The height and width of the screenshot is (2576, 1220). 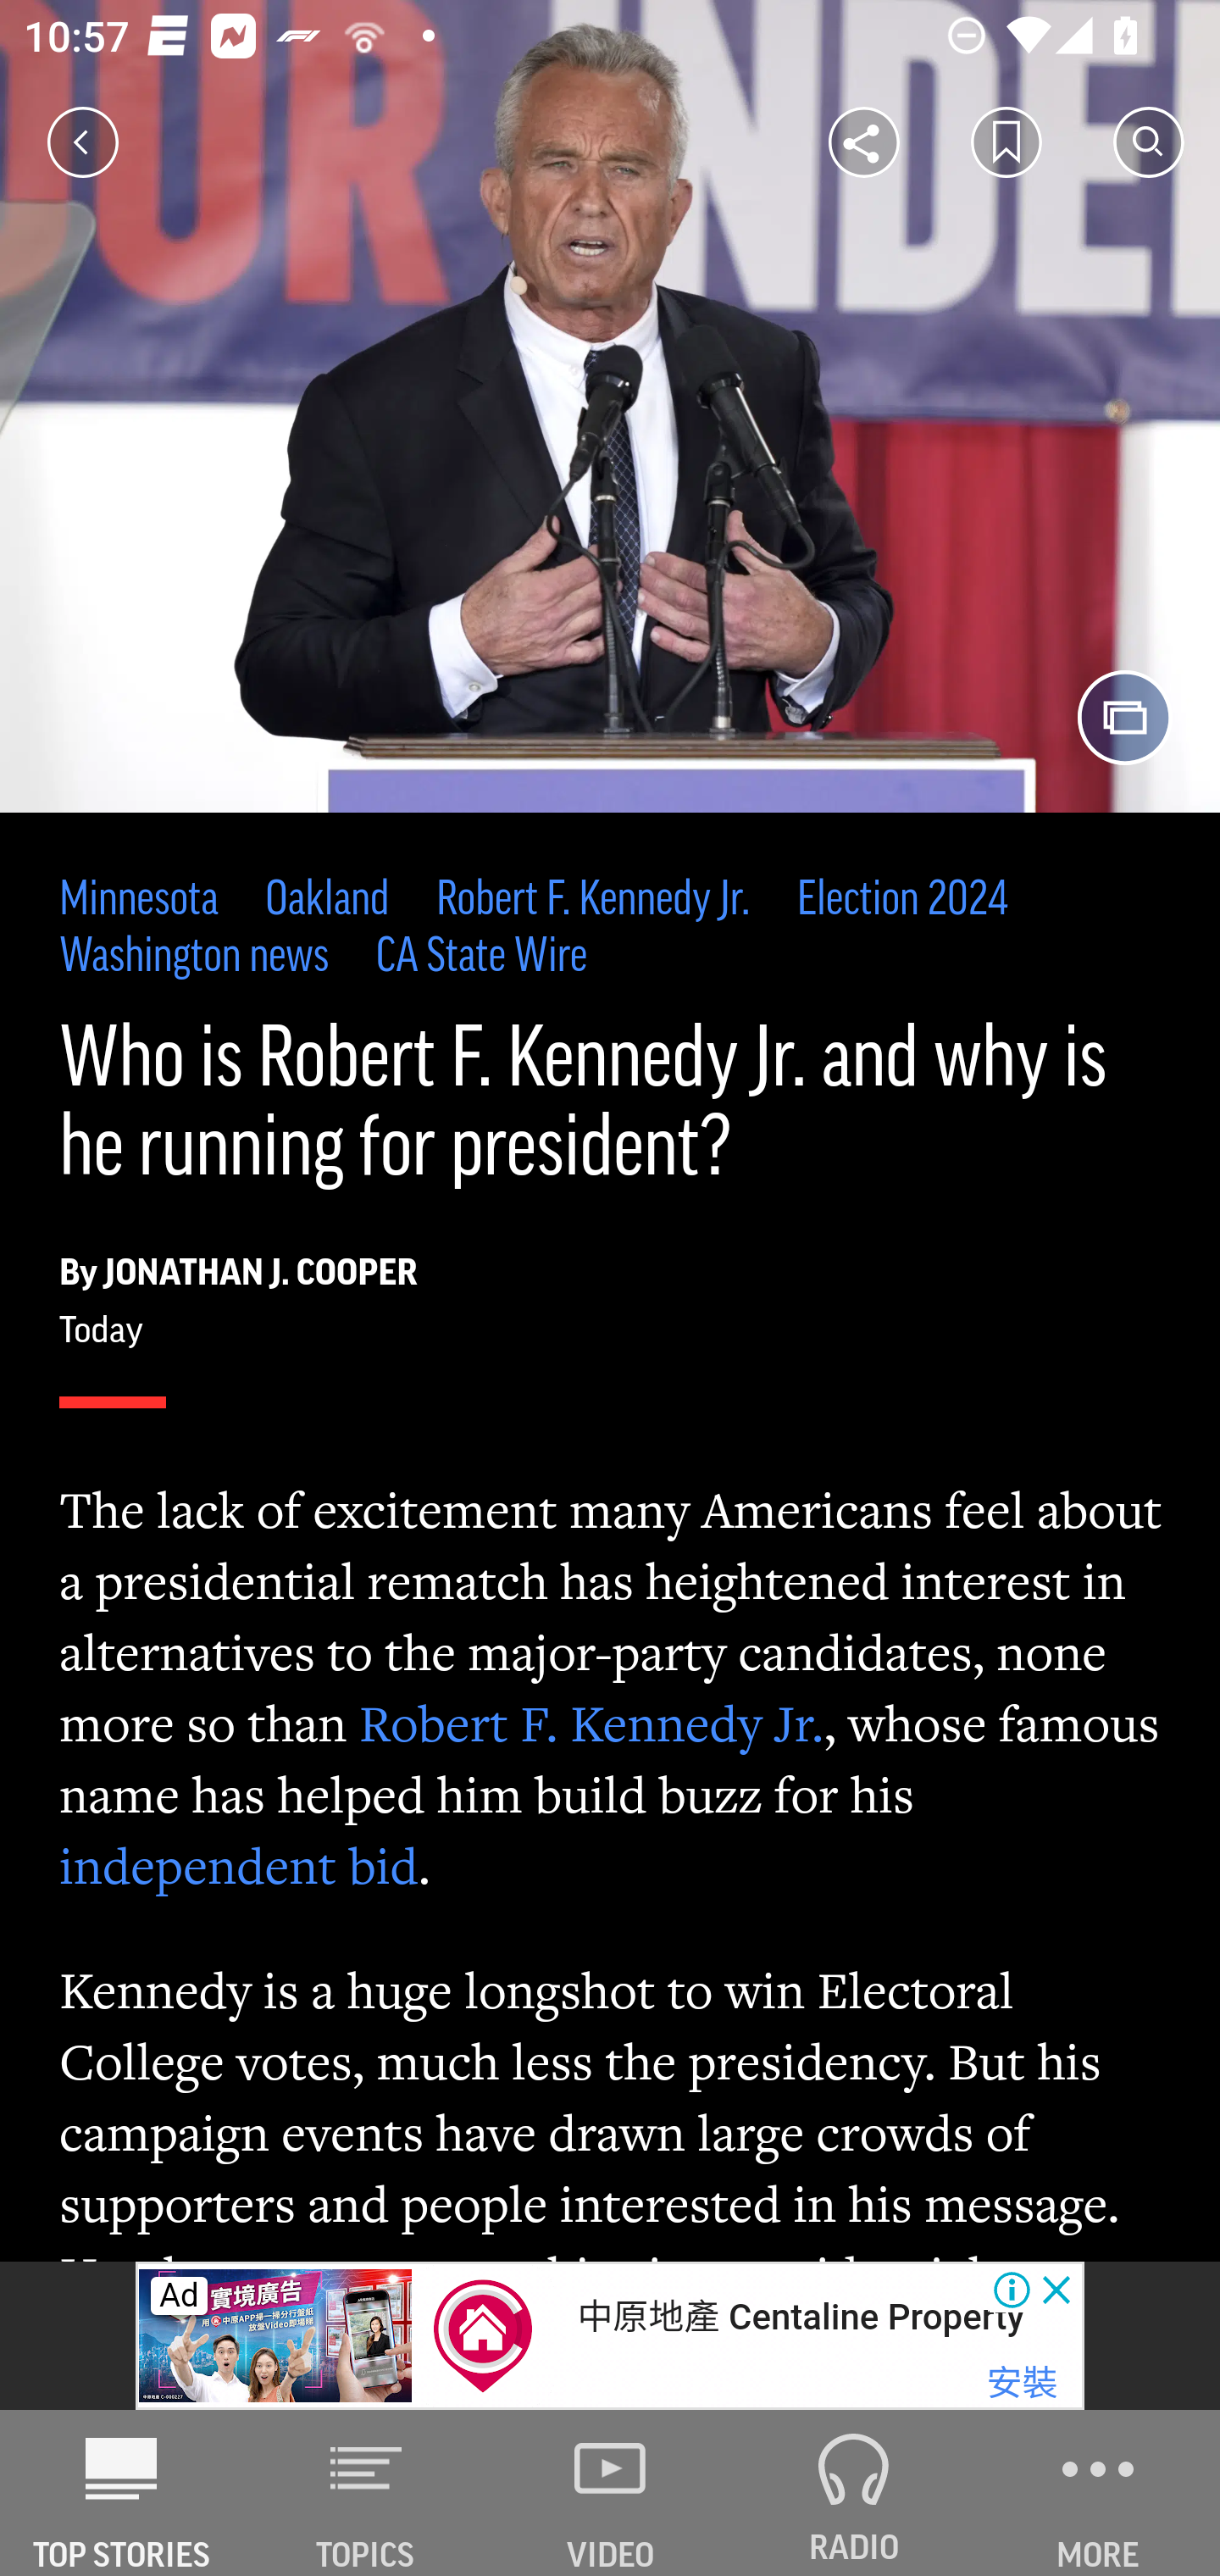 I want to click on Election 2024, so click(x=901, y=902).